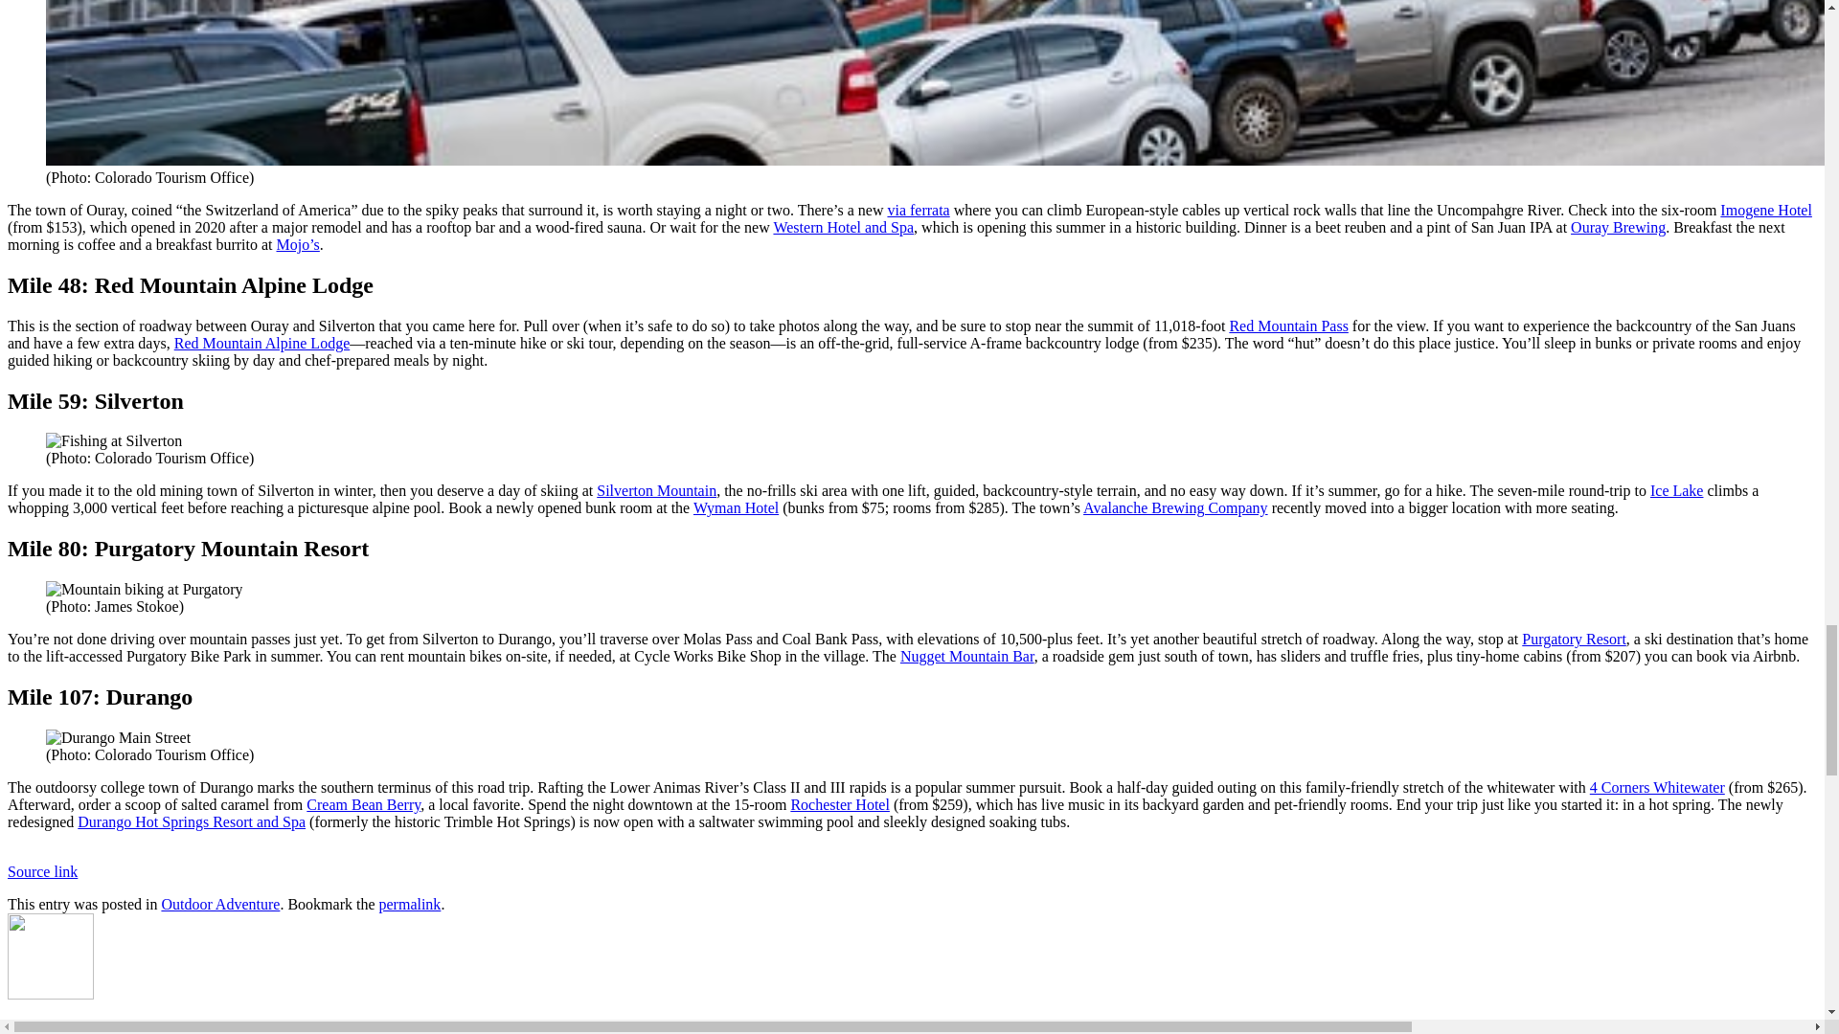  What do you see at coordinates (840, 804) in the screenshot?
I see `Rochester Hotel` at bounding box center [840, 804].